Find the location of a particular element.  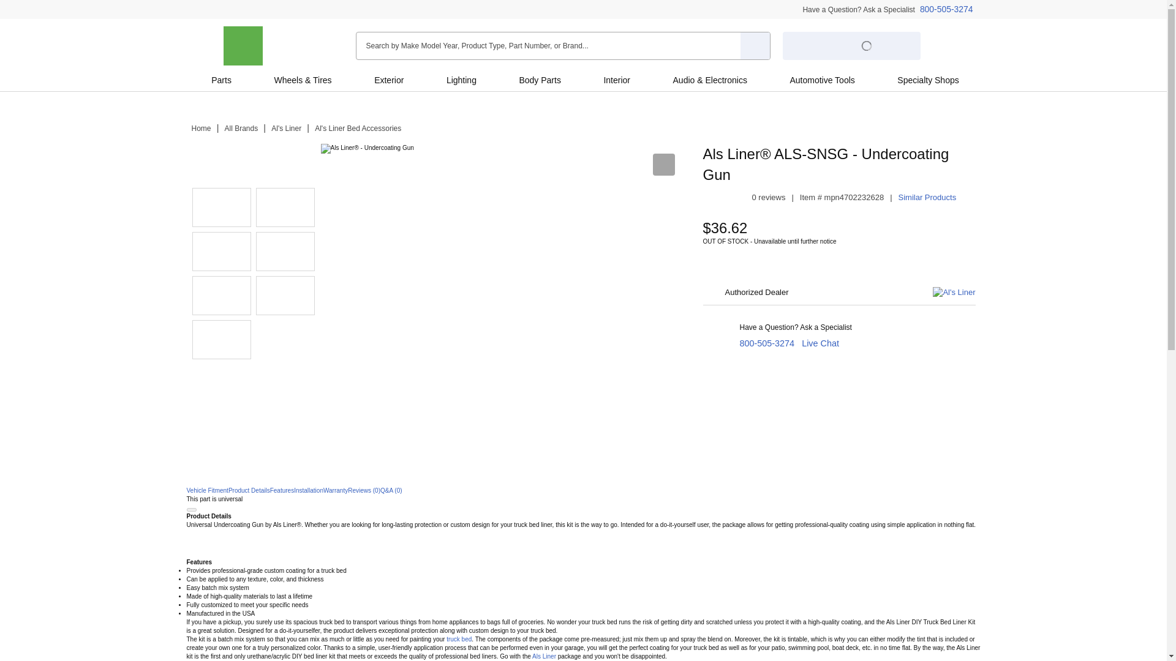

Al's Liner is located at coordinates (286, 129).